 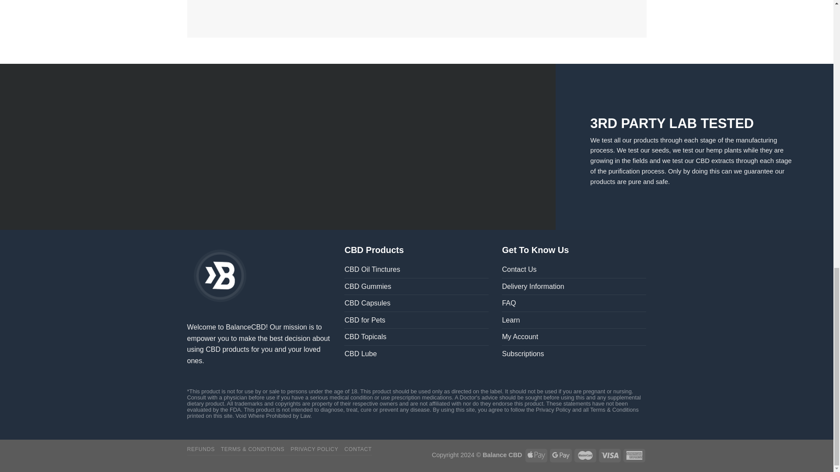 What do you see at coordinates (374, 250) in the screenshot?
I see `CBD Products` at bounding box center [374, 250].